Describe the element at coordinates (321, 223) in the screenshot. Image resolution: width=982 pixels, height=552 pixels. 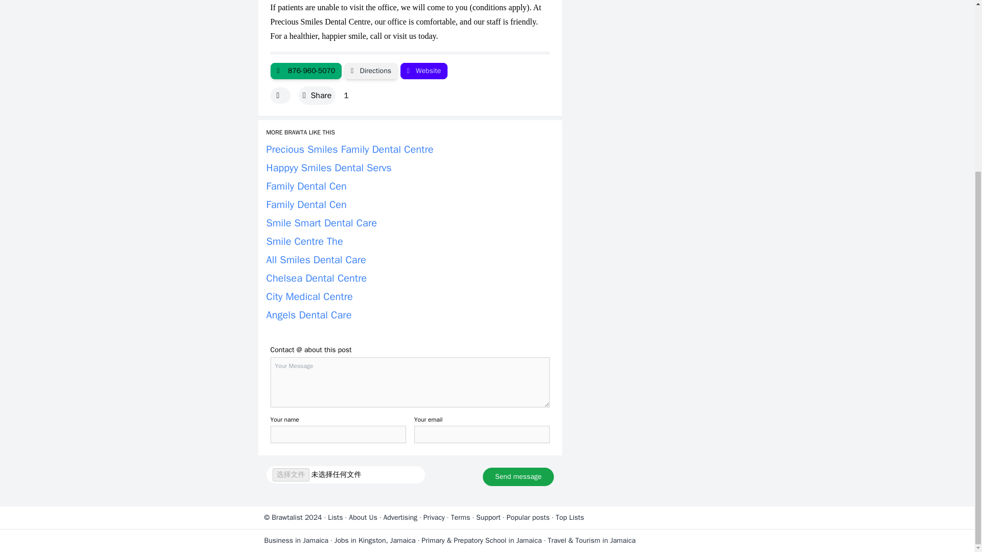
I see `Smile Smart Dental Care` at that location.